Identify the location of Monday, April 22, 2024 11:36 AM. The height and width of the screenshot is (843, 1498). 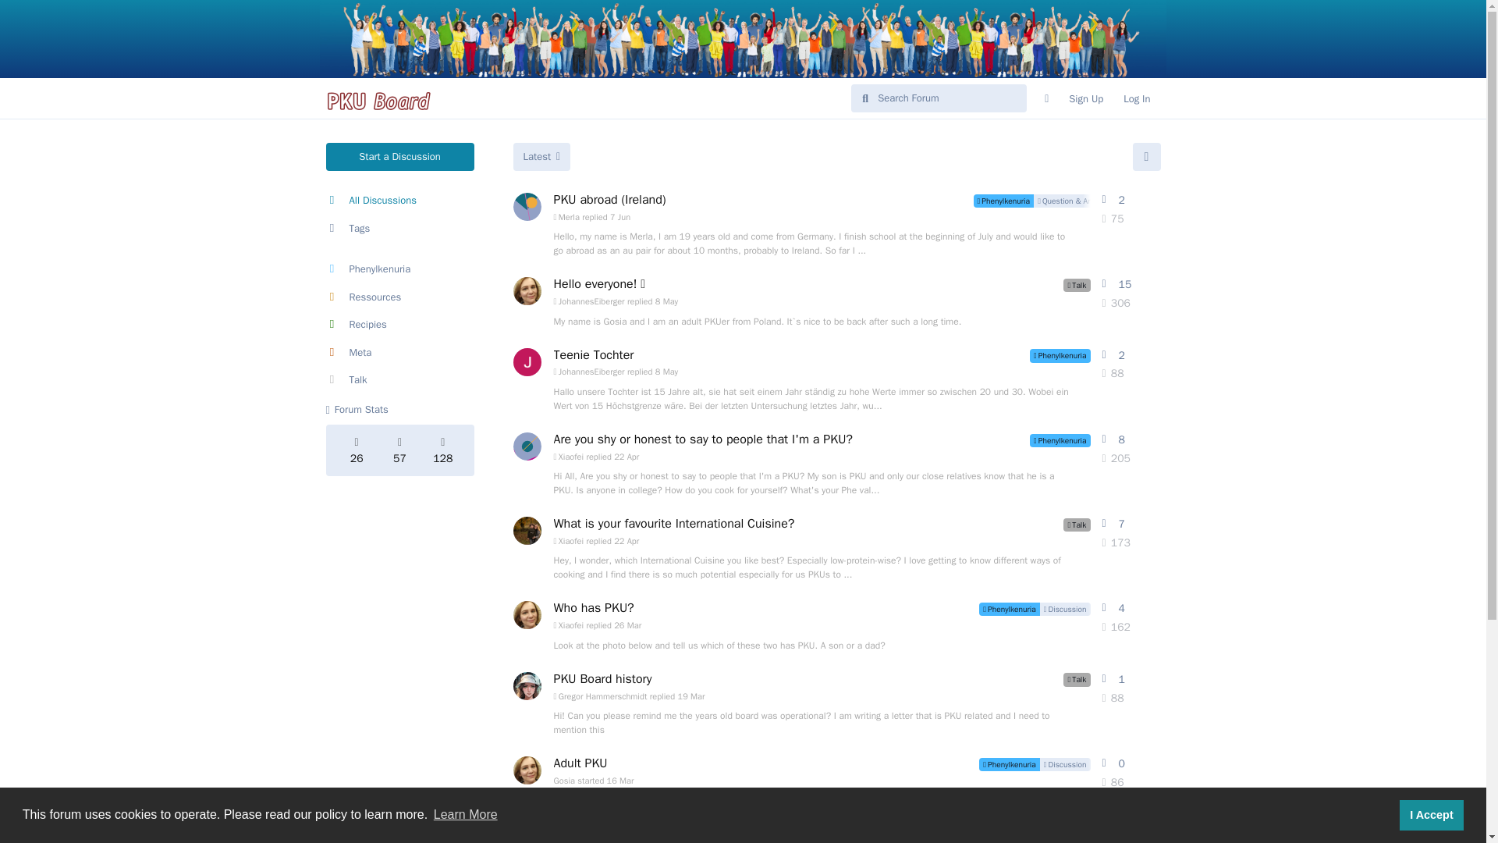
(627, 540).